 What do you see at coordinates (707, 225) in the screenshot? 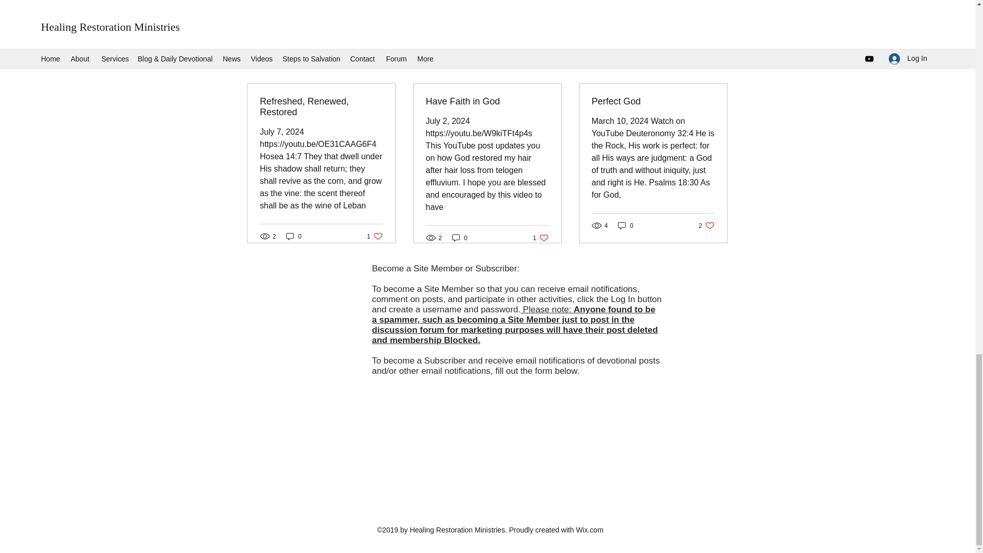
I see `See All` at bounding box center [707, 225].